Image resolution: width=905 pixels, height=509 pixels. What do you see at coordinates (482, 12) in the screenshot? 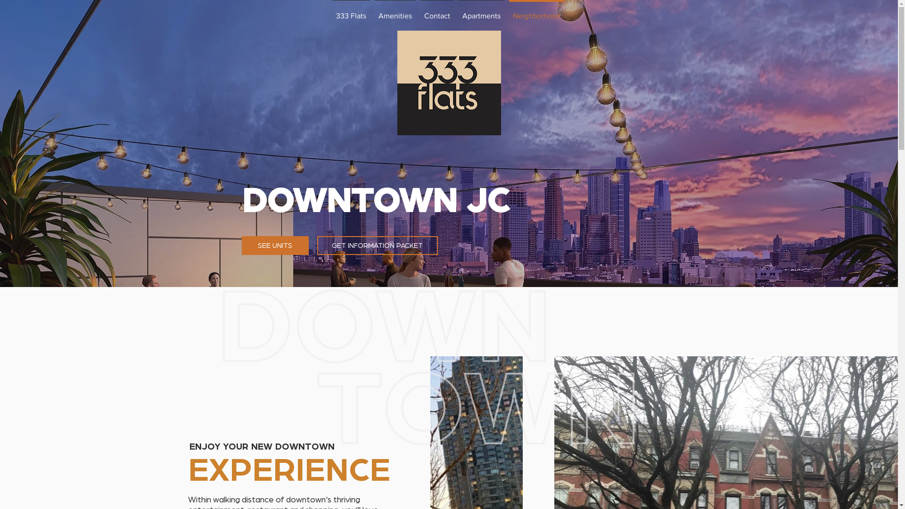
I see `Apartments` at bounding box center [482, 12].